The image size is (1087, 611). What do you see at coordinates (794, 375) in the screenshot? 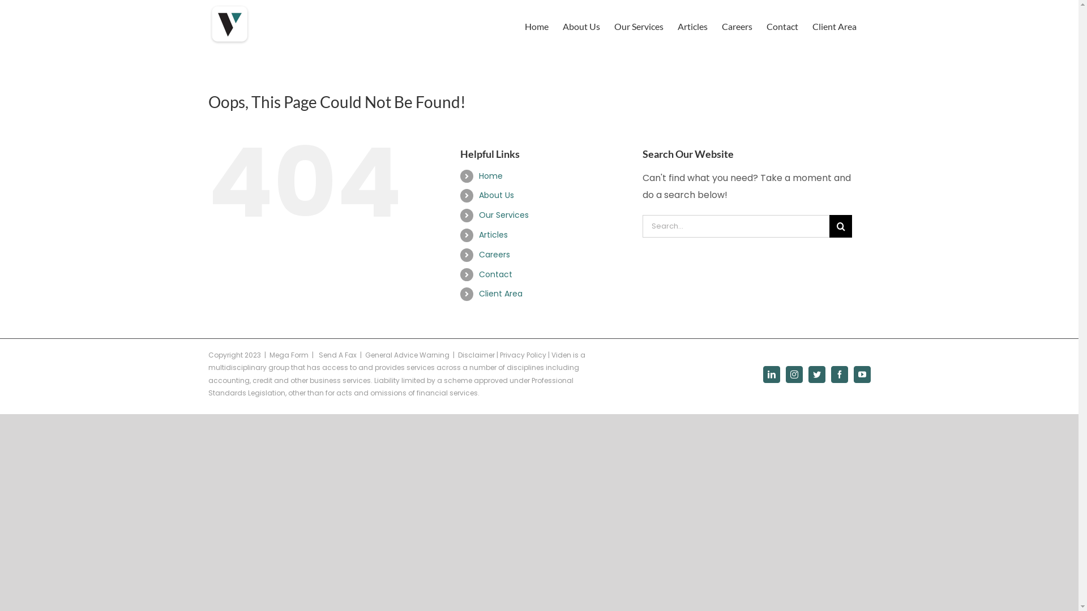
I see `Instagram` at bounding box center [794, 375].